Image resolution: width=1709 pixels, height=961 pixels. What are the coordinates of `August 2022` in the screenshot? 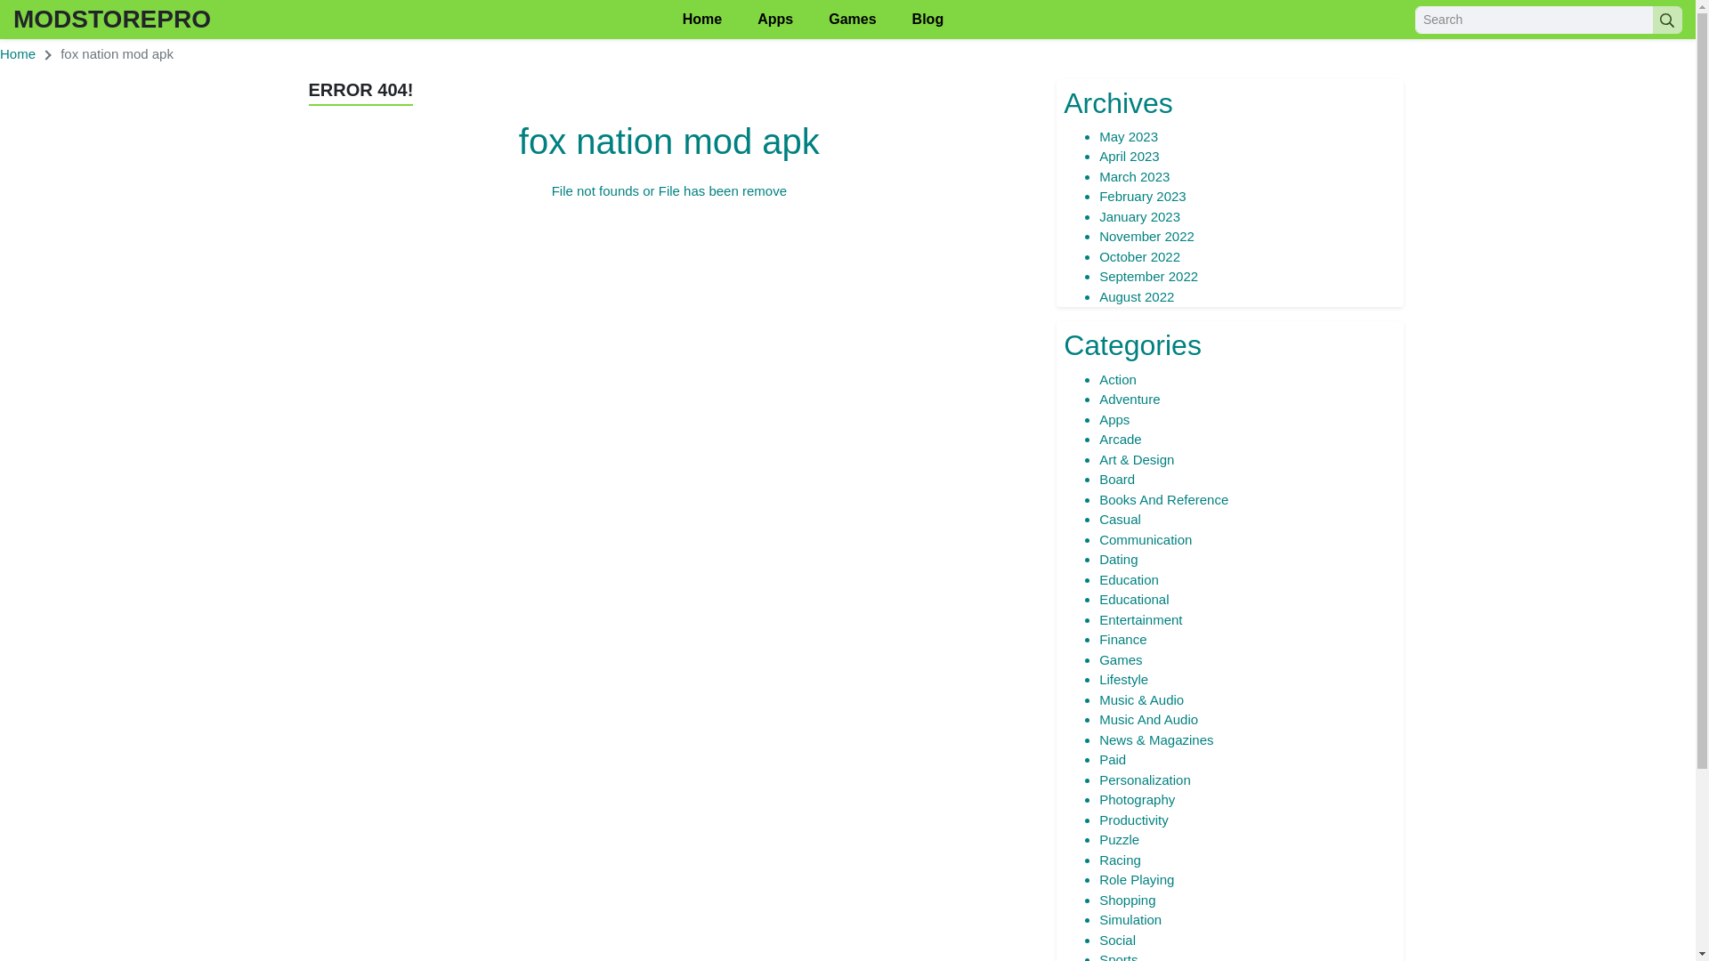 It's located at (1136, 297).